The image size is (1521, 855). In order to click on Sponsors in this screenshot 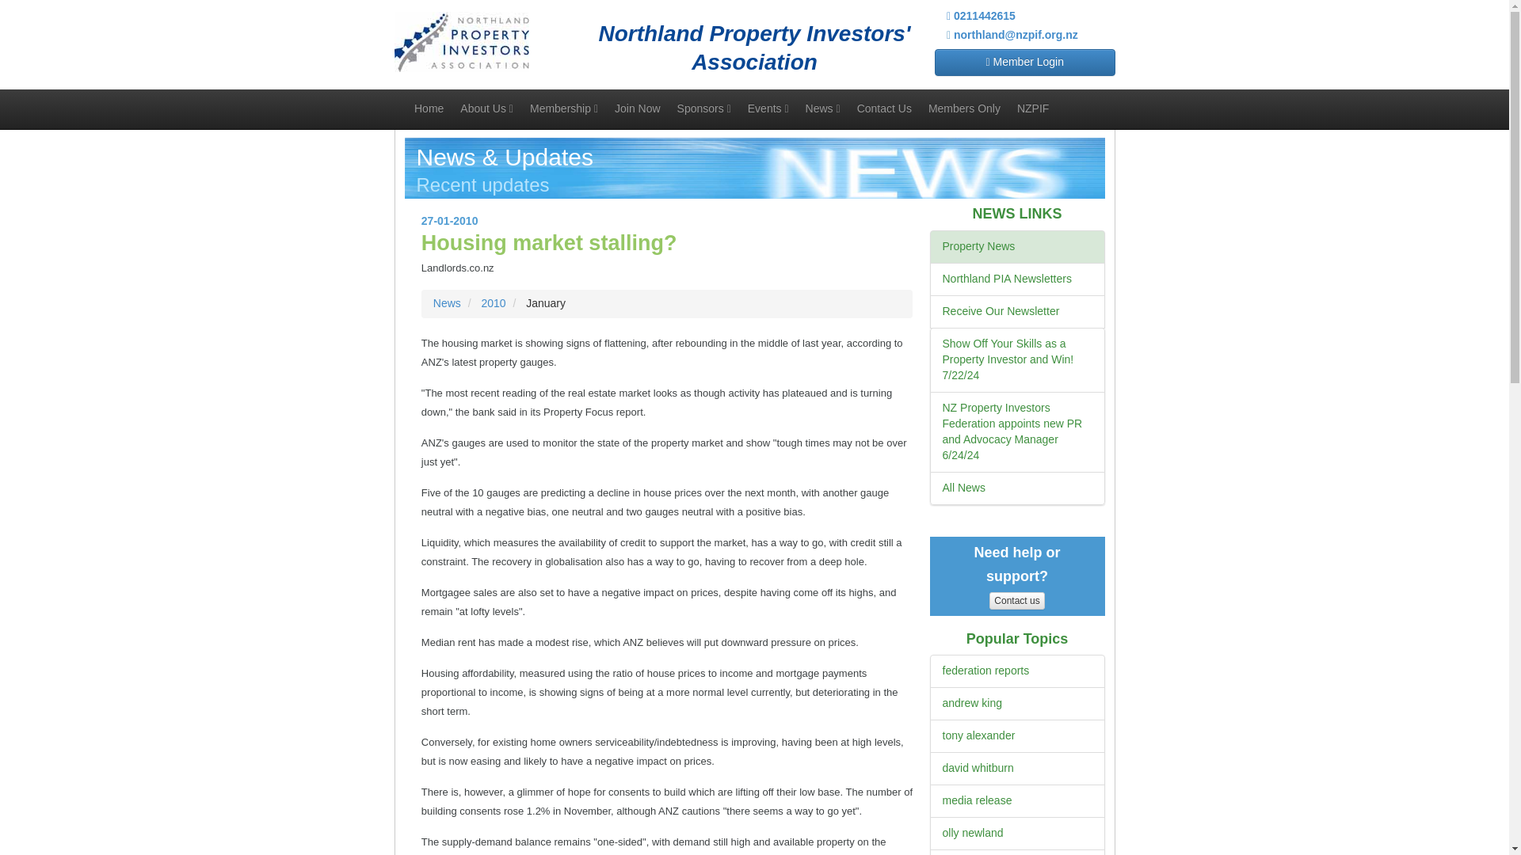, I will do `click(703, 108)`.